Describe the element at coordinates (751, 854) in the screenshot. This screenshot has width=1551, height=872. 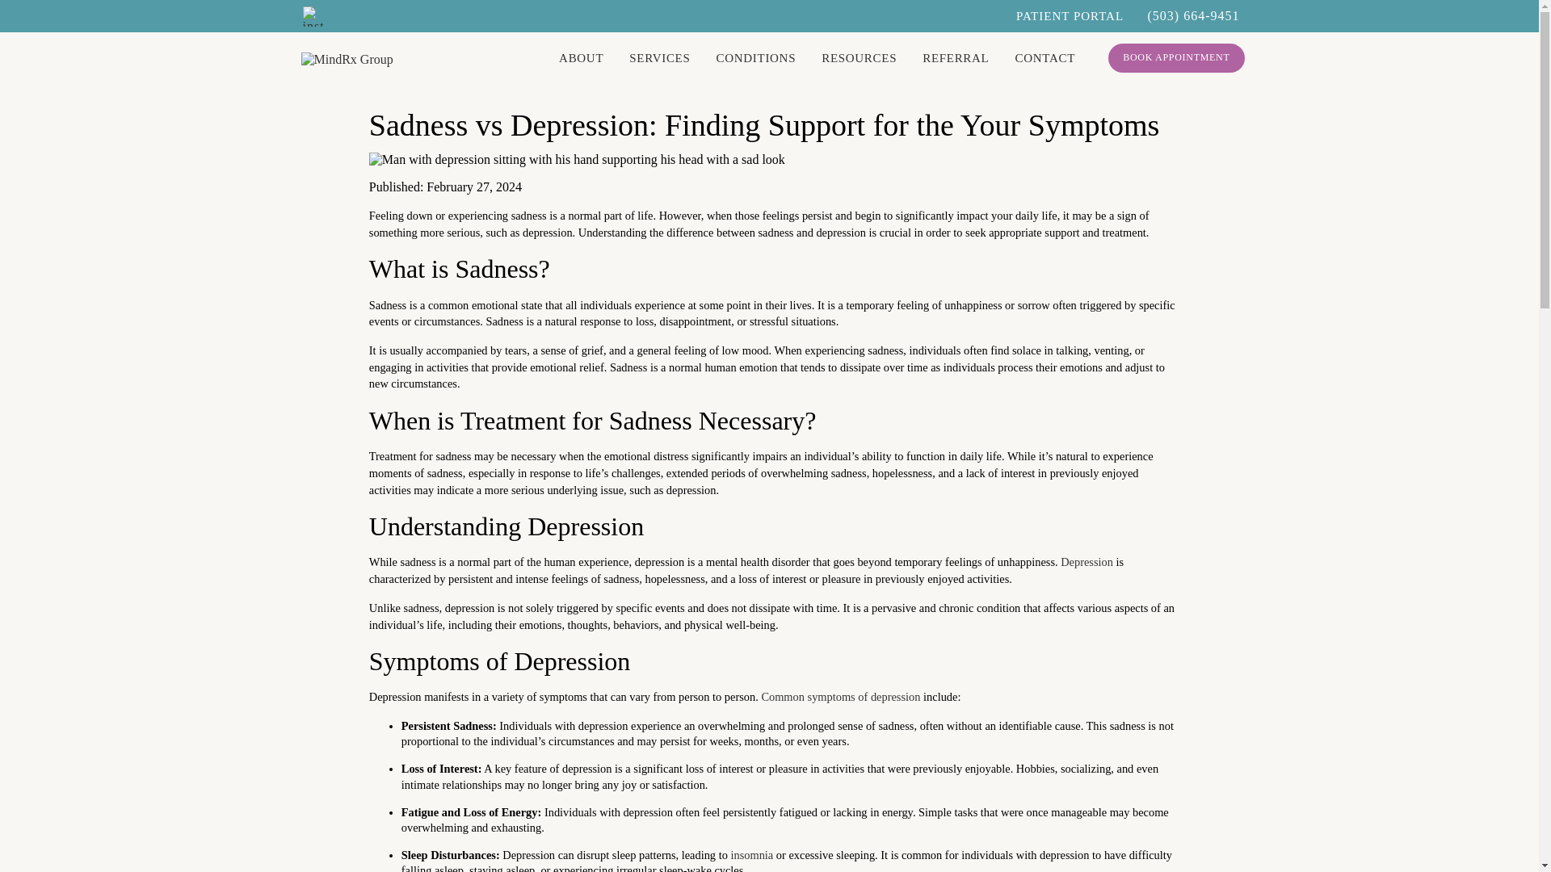
I see `insomnia` at that location.